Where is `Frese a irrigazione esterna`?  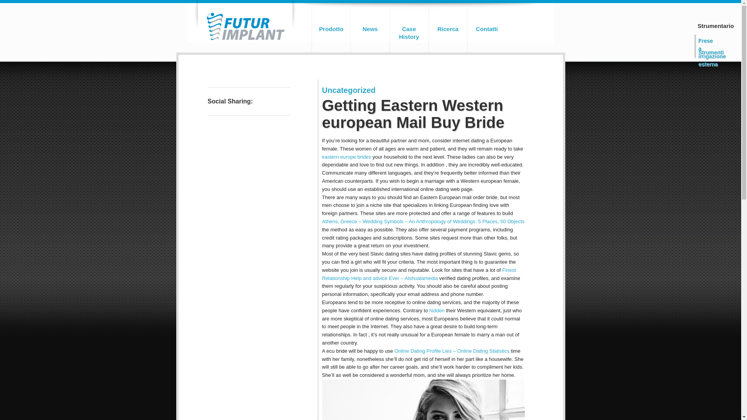
Frese a irrigazione esterna is located at coordinates (706, 40).